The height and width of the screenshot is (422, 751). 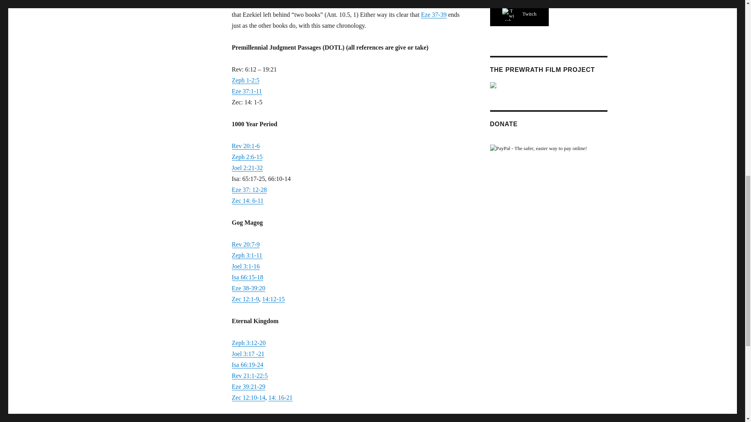 I want to click on Eze 37-39, so click(x=433, y=15).